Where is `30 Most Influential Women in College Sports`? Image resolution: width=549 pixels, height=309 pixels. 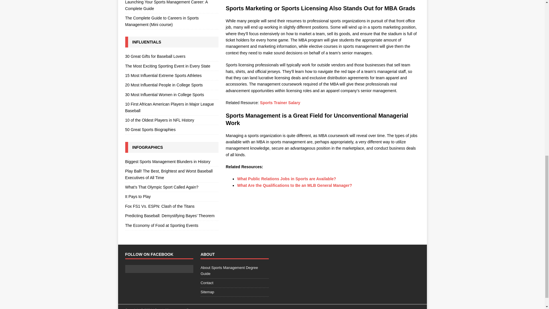 30 Most Influential Women in College Sports is located at coordinates (172, 94).